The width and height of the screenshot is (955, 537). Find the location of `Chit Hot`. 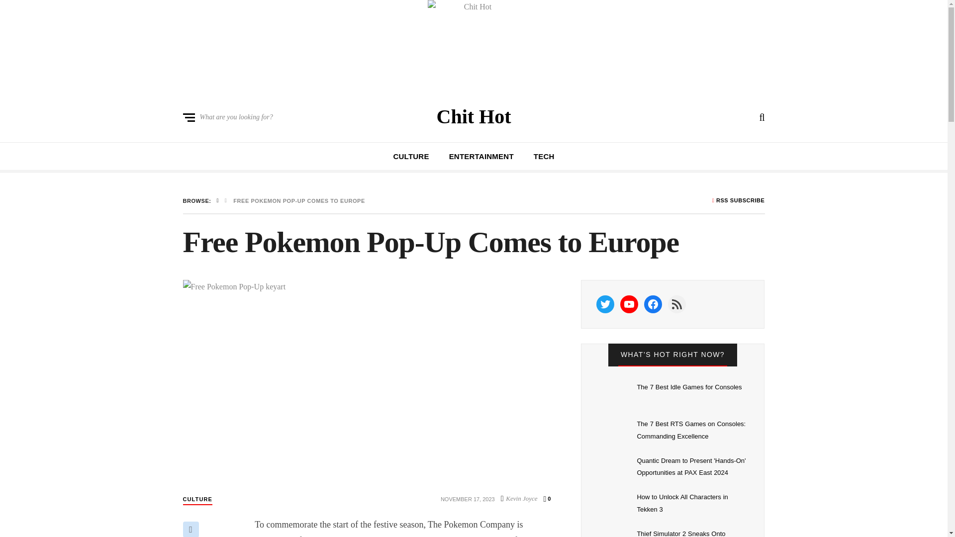

Chit Hot is located at coordinates (474, 46).